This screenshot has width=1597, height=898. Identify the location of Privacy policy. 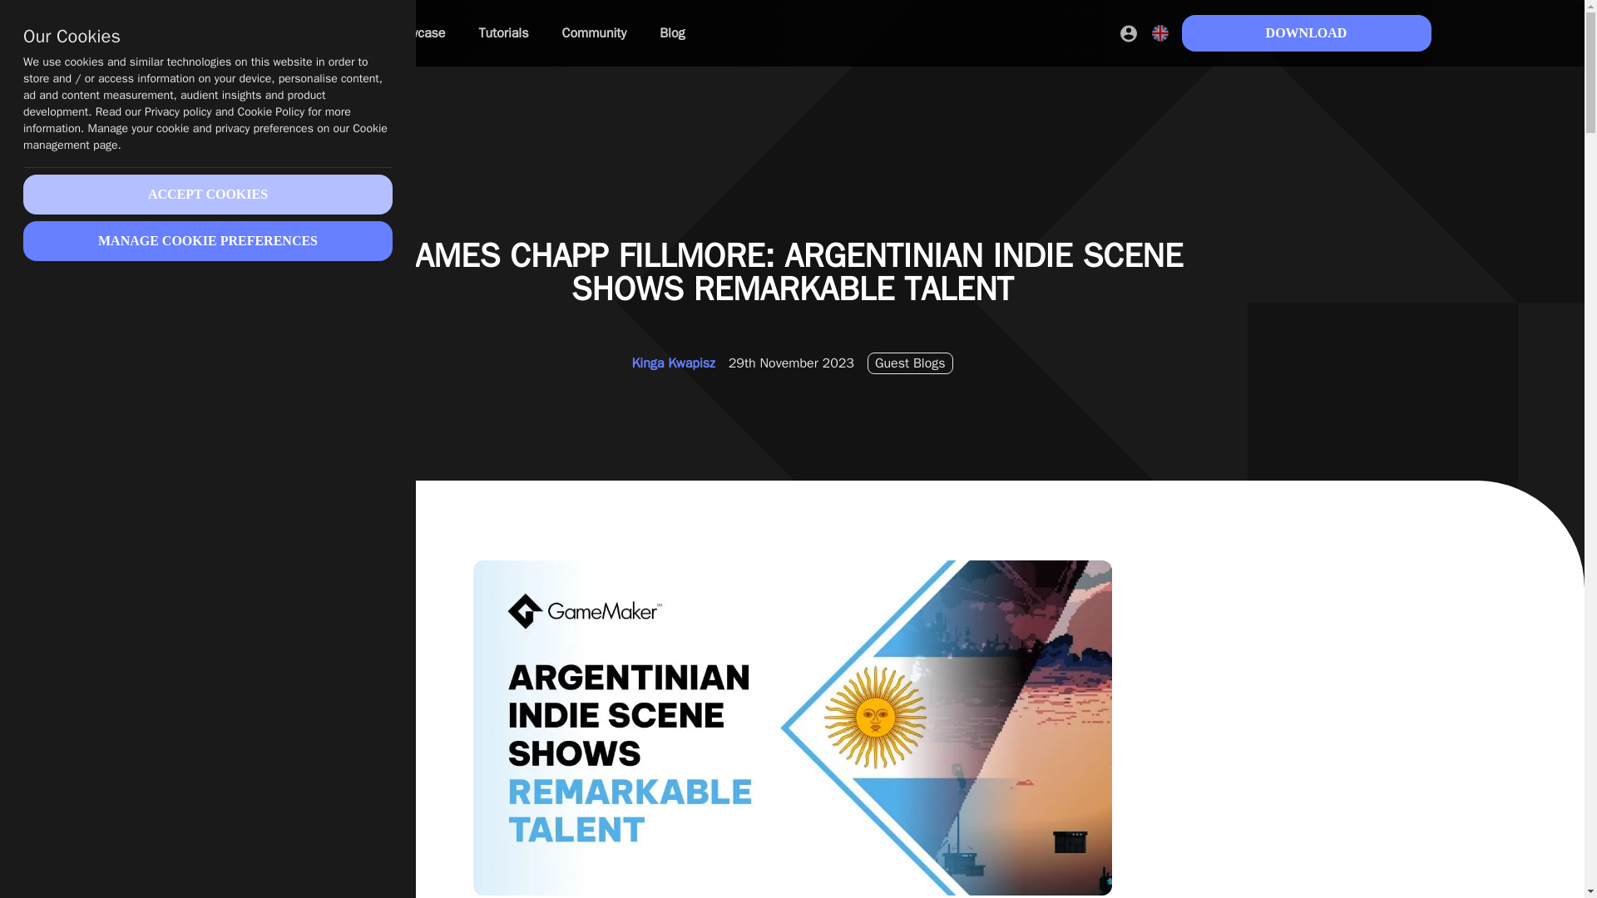
(178, 111).